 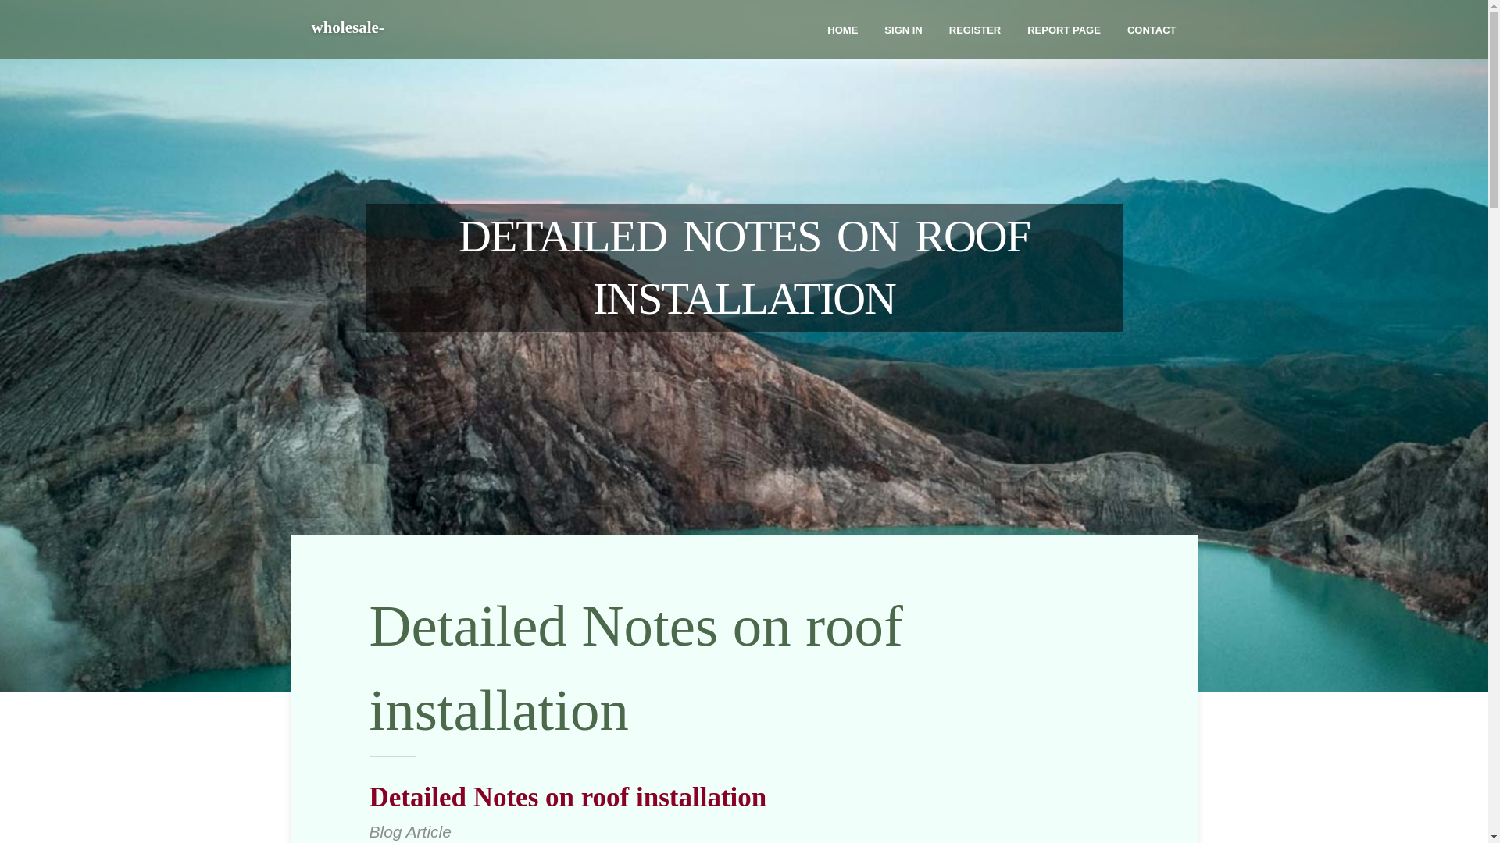 I want to click on REGISTER, so click(x=975, y=29).